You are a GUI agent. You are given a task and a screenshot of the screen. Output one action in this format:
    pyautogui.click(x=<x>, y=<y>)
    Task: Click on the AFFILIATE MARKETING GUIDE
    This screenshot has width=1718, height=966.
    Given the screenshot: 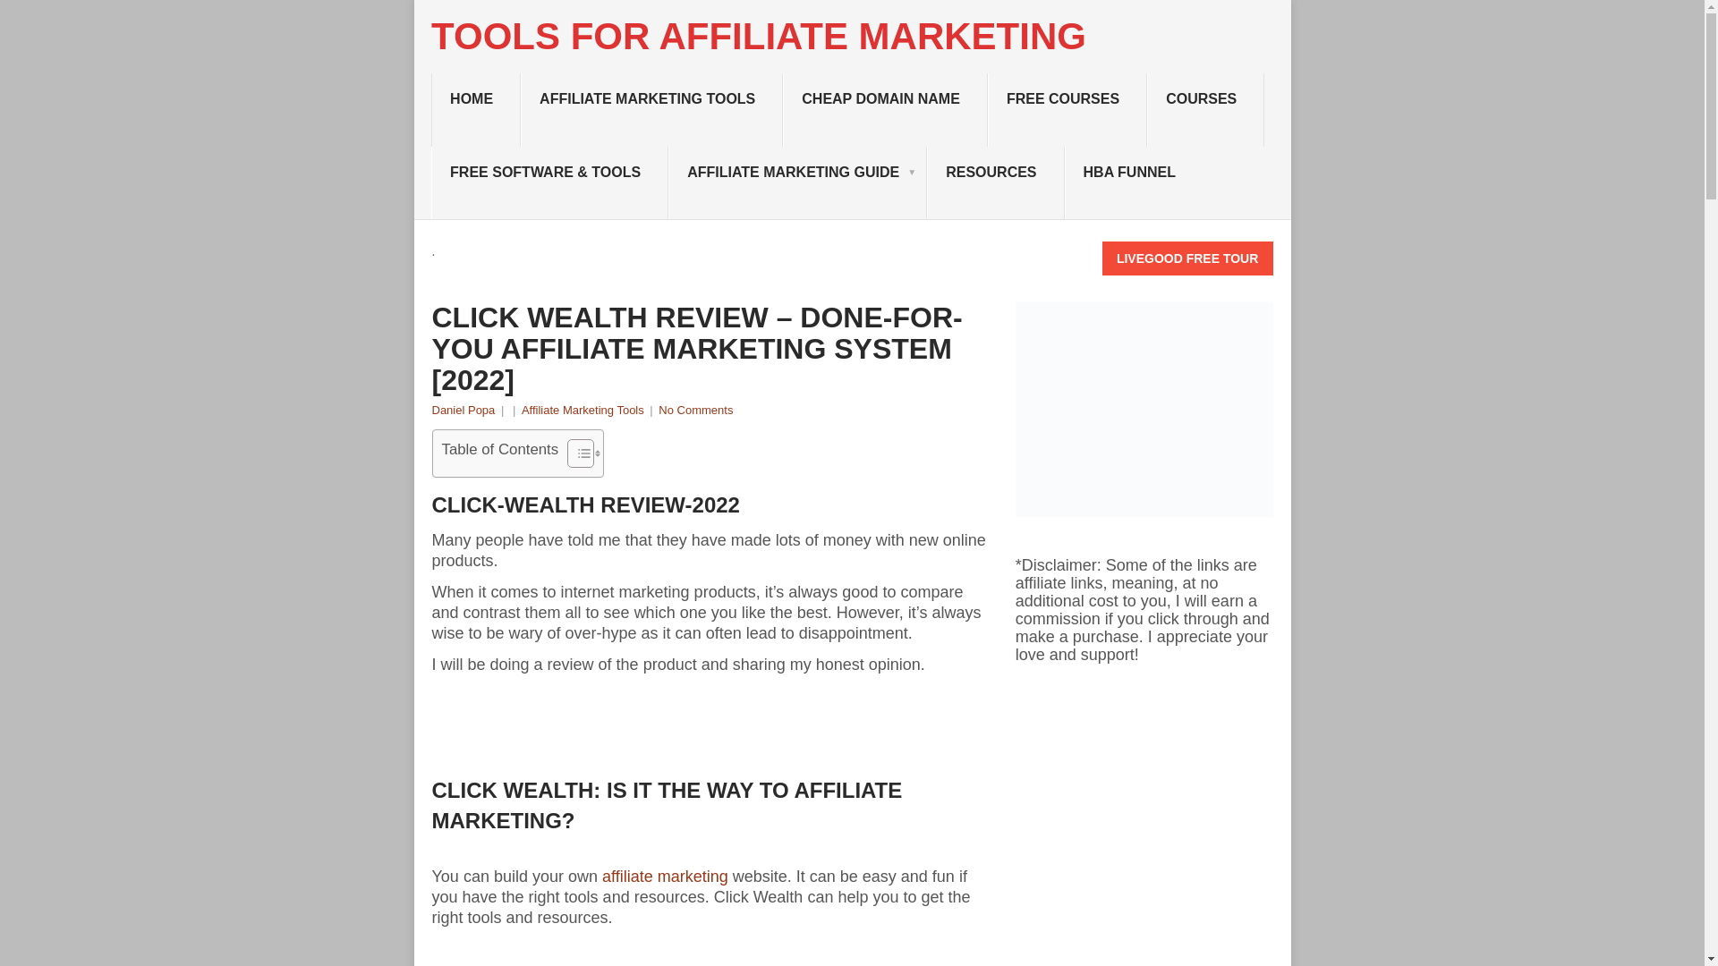 What is the action you would take?
    pyautogui.click(x=797, y=183)
    